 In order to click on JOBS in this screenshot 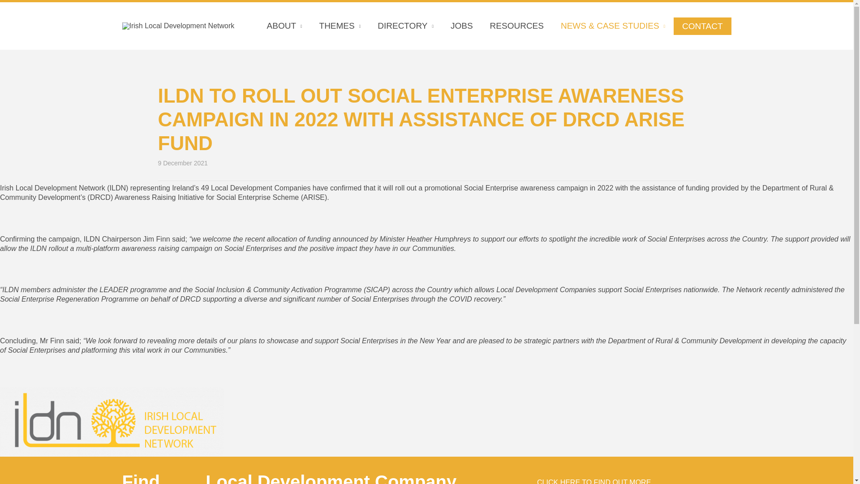, I will do `click(461, 26)`.